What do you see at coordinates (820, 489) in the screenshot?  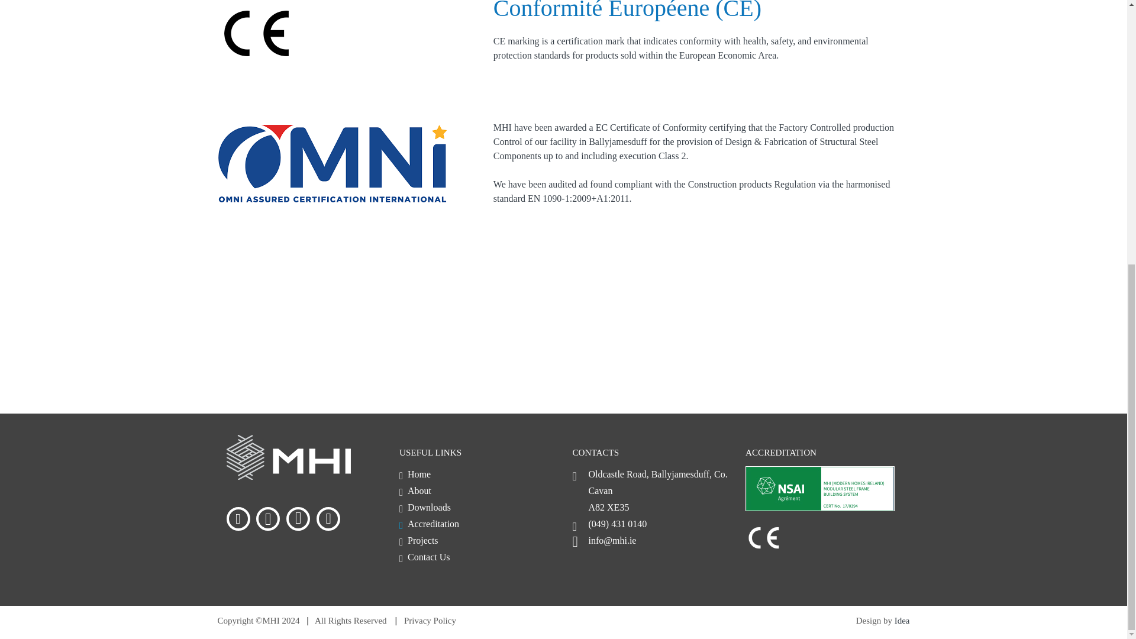 I see `MHI` at bounding box center [820, 489].